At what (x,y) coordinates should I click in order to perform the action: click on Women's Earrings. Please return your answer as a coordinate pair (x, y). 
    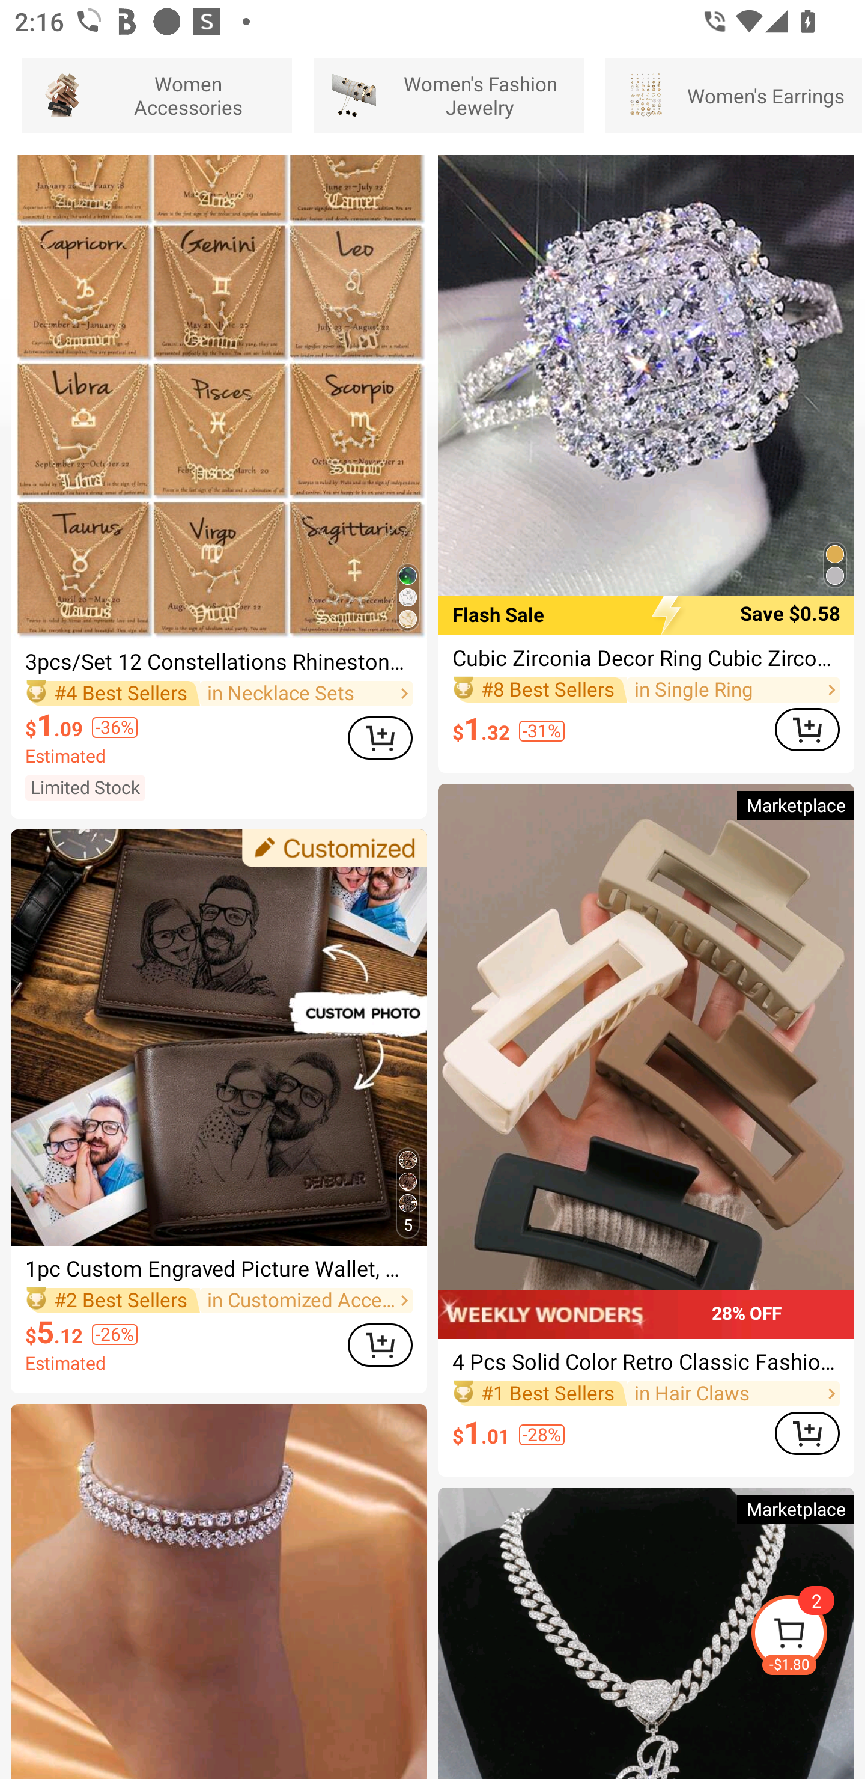
    Looking at the image, I should click on (733, 95).